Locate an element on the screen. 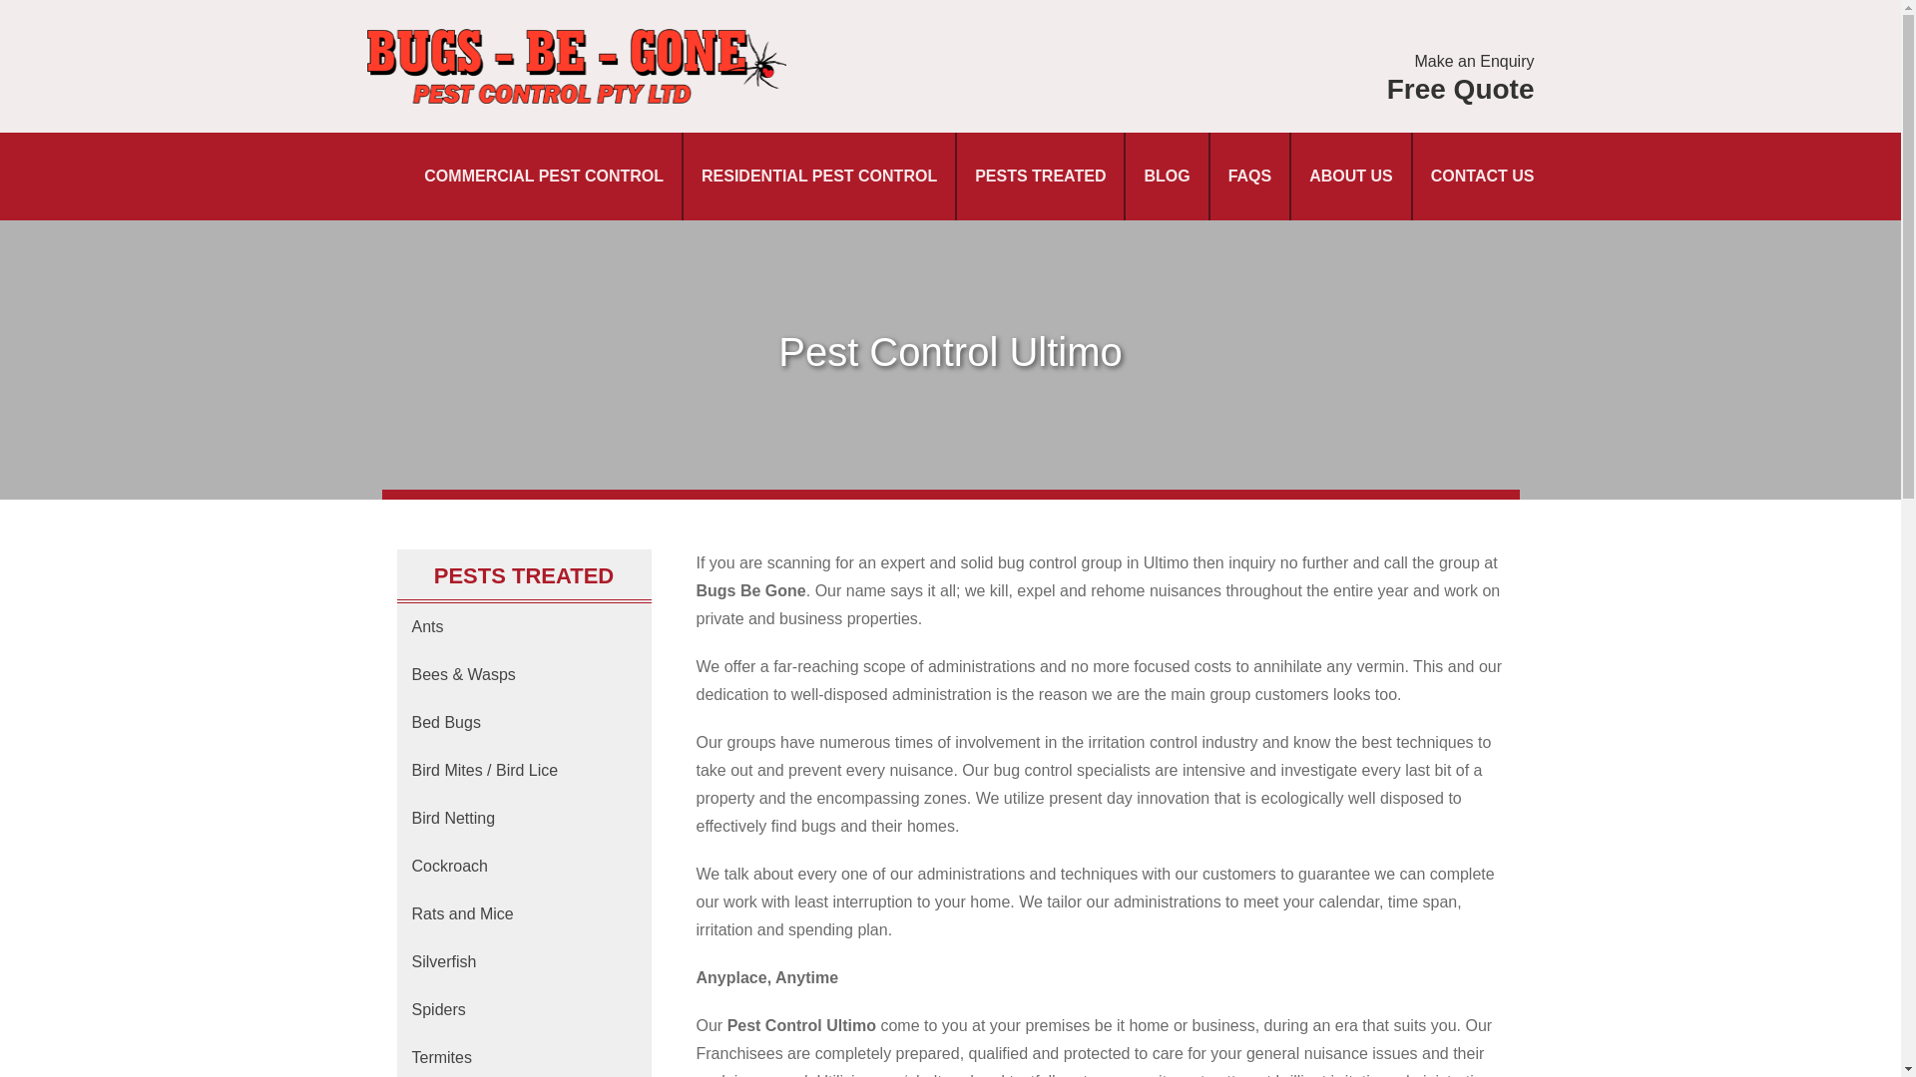 The width and height of the screenshot is (1916, 1077). BLOG is located at coordinates (1167, 176).